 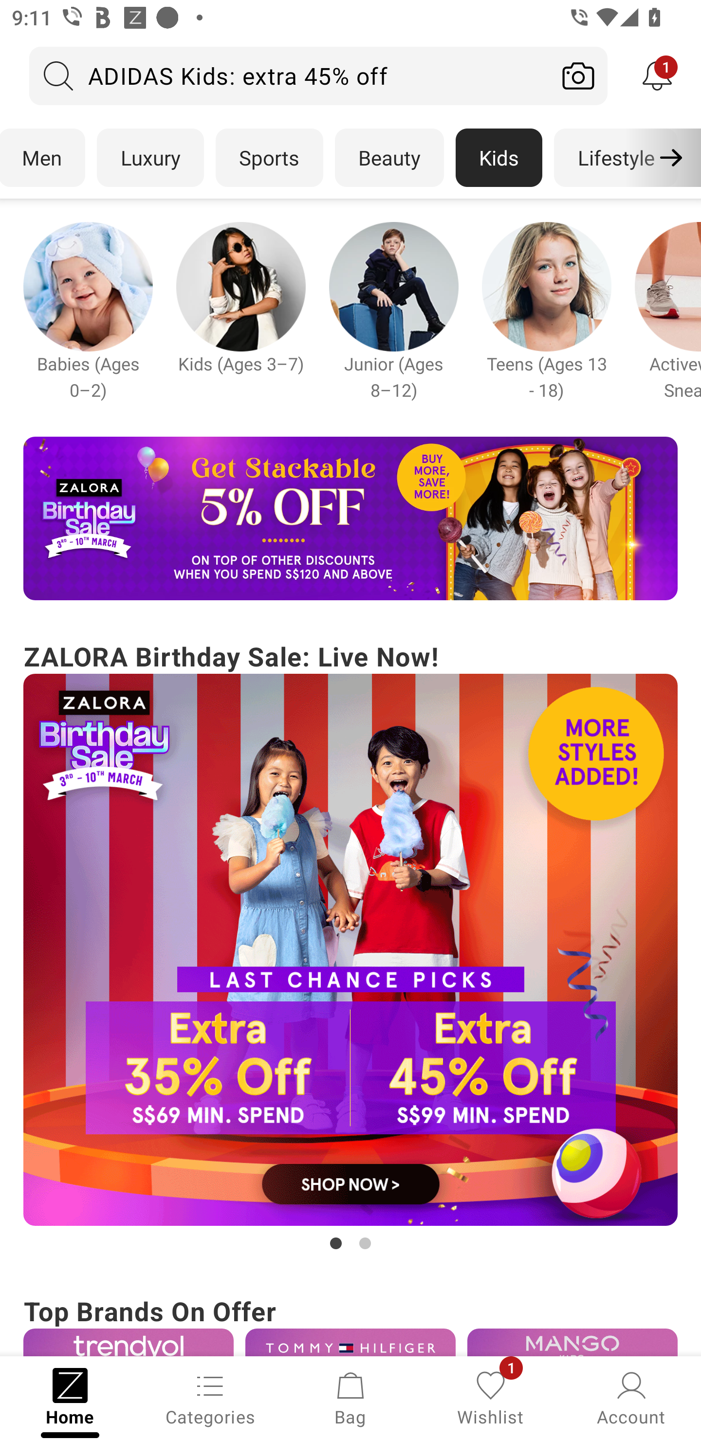 I want to click on Bag, so click(x=350, y=1397).